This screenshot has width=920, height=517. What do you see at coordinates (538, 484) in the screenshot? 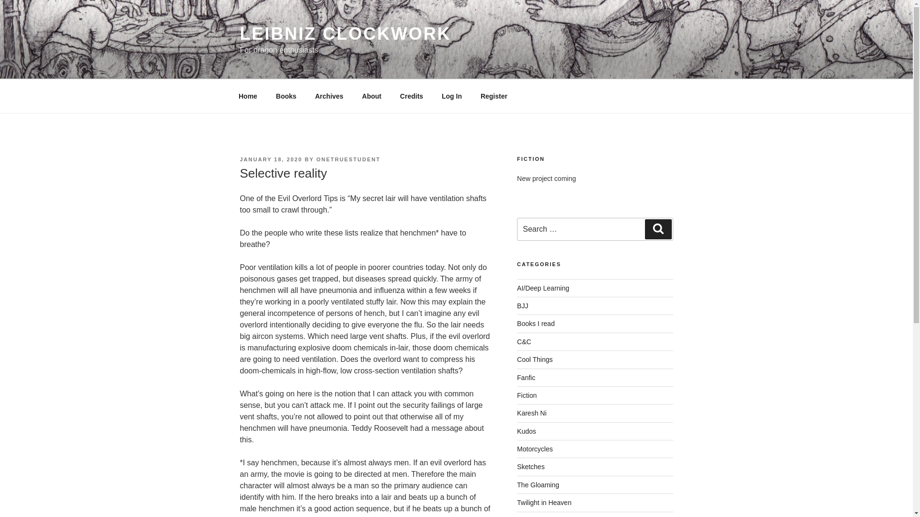
I see `The Gloaming` at bounding box center [538, 484].